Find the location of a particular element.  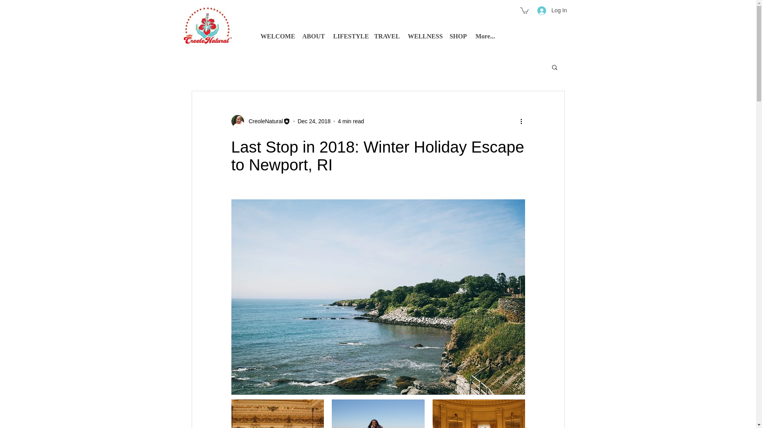

SHOP is located at coordinates (458, 36).